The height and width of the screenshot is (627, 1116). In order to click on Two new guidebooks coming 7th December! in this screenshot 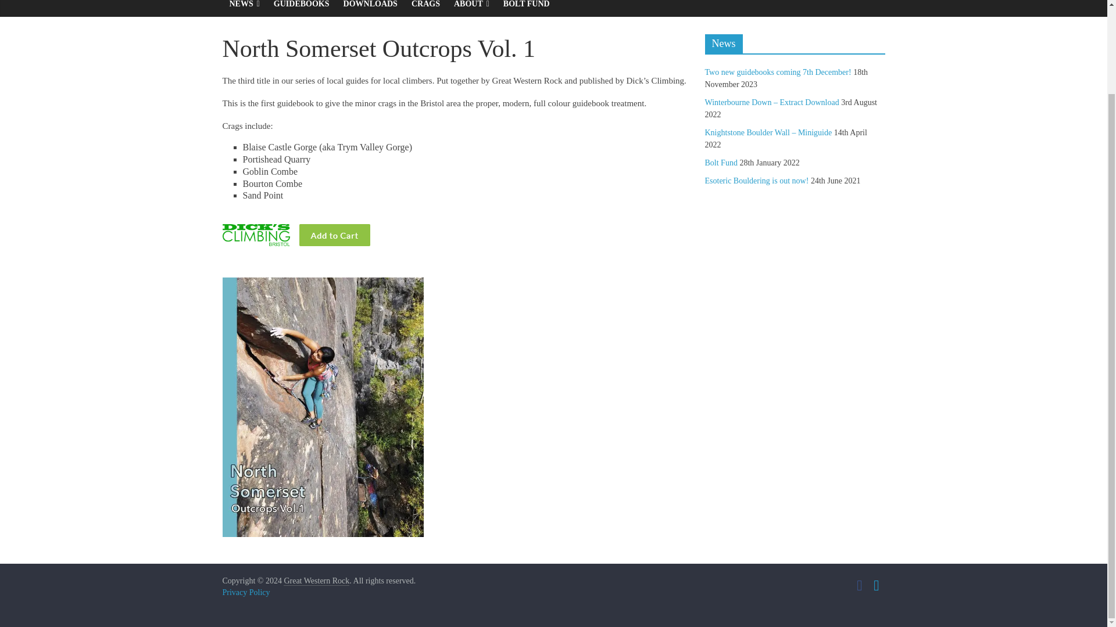, I will do `click(777, 72)`.